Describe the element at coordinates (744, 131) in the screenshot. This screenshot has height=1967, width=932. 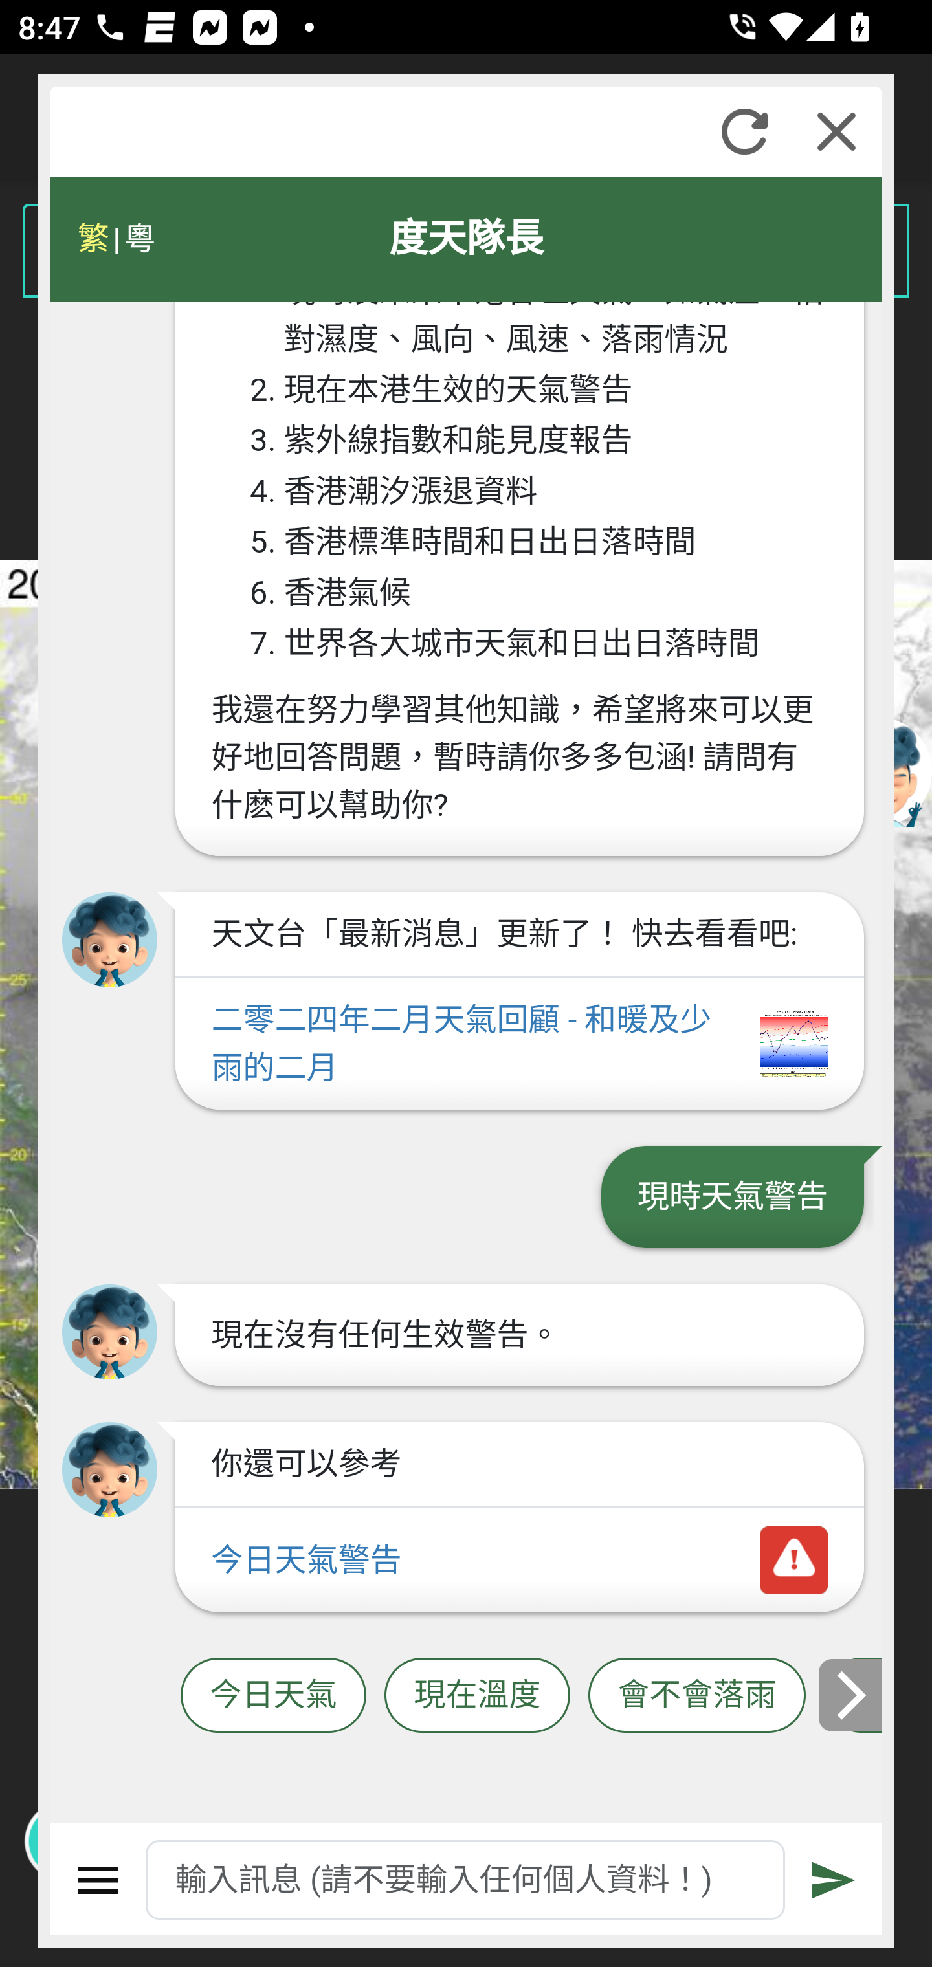
I see `重新整理` at that location.